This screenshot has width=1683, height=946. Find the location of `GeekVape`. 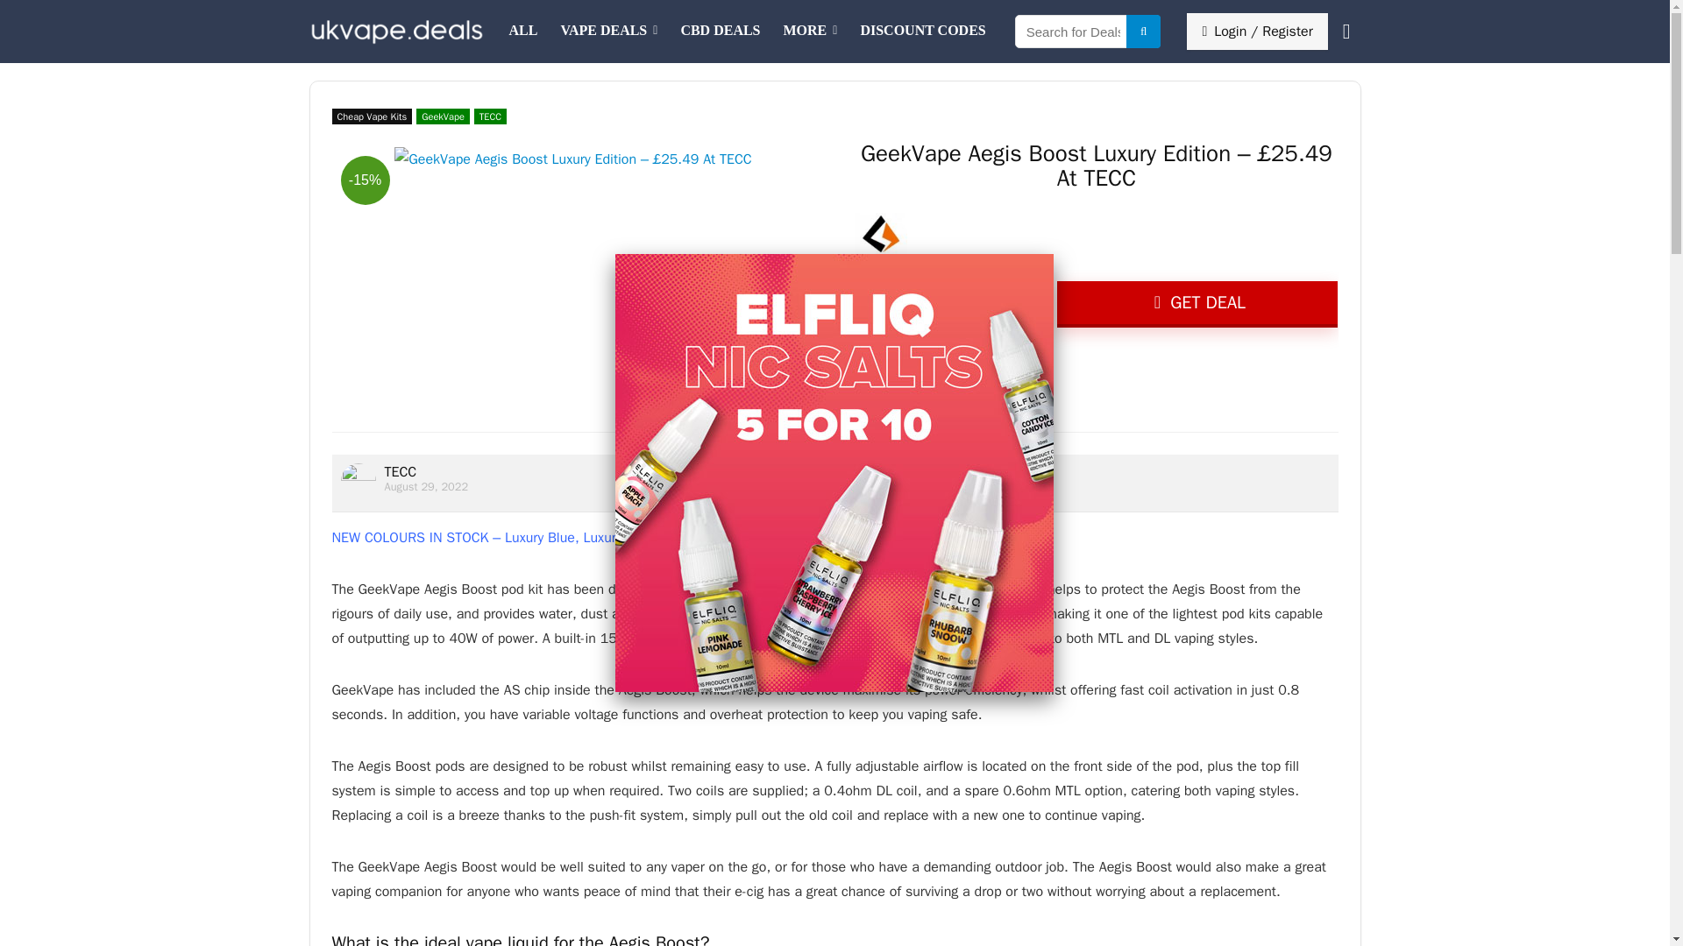

GeekVape is located at coordinates (442, 116).